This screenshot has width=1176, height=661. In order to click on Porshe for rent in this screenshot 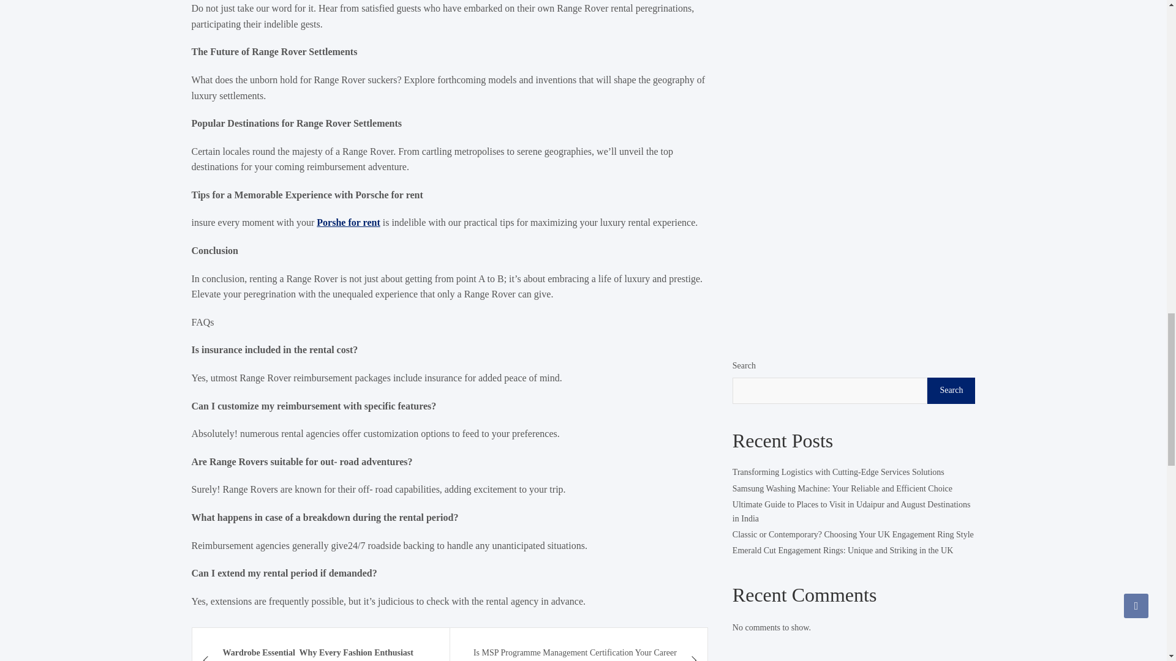, I will do `click(348, 222)`.